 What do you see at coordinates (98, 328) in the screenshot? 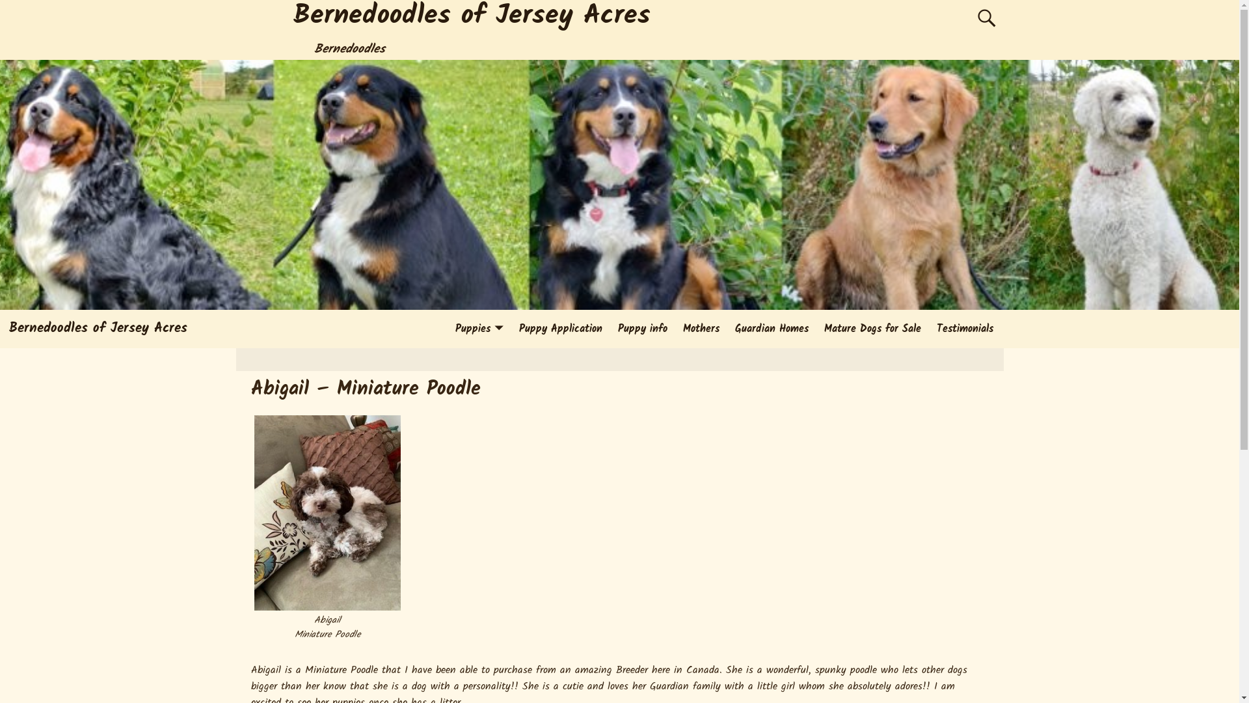
I see `Bernedoodles of Jersey Acres` at bounding box center [98, 328].